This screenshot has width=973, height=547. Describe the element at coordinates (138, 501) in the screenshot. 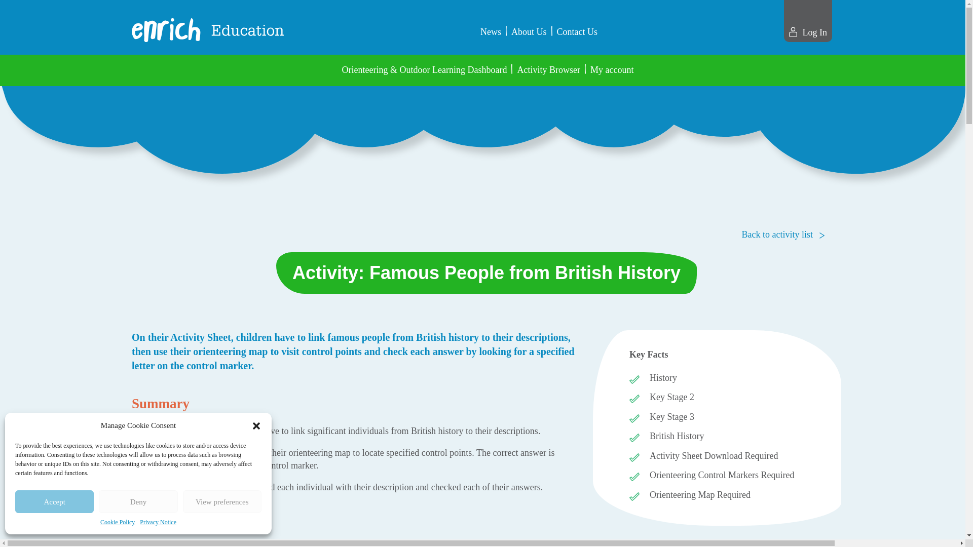

I see `Deny` at that location.